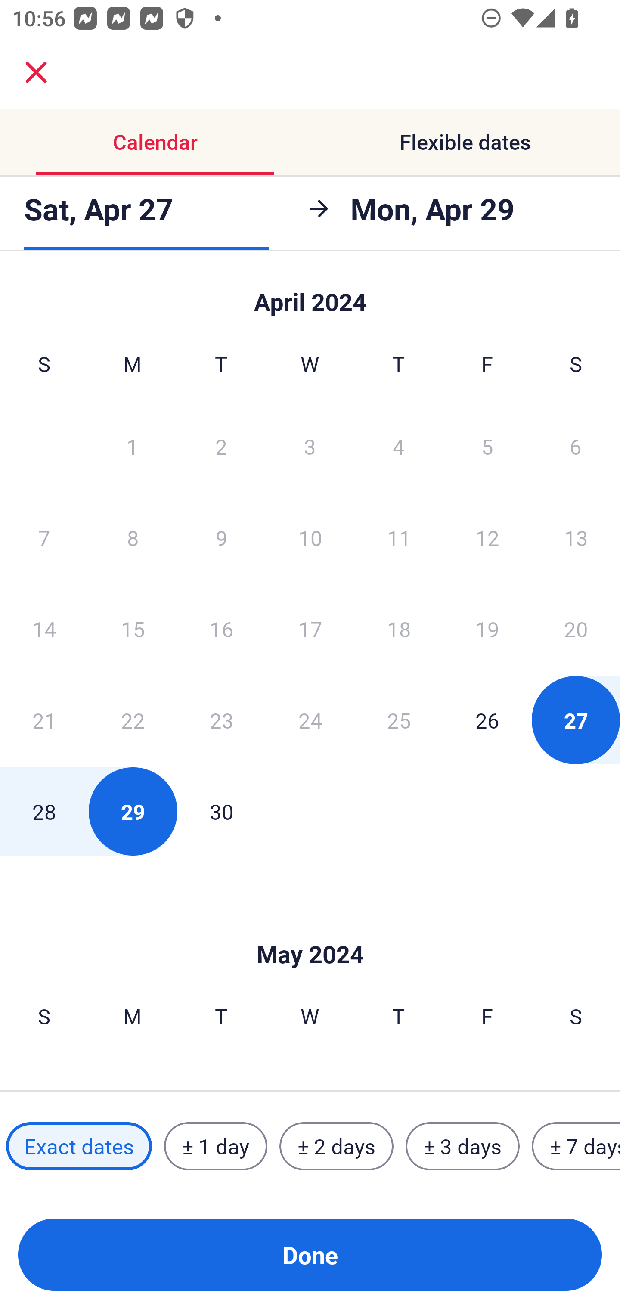 This screenshot has width=620, height=1309. Describe the element at coordinates (36, 72) in the screenshot. I see `close.` at that location.